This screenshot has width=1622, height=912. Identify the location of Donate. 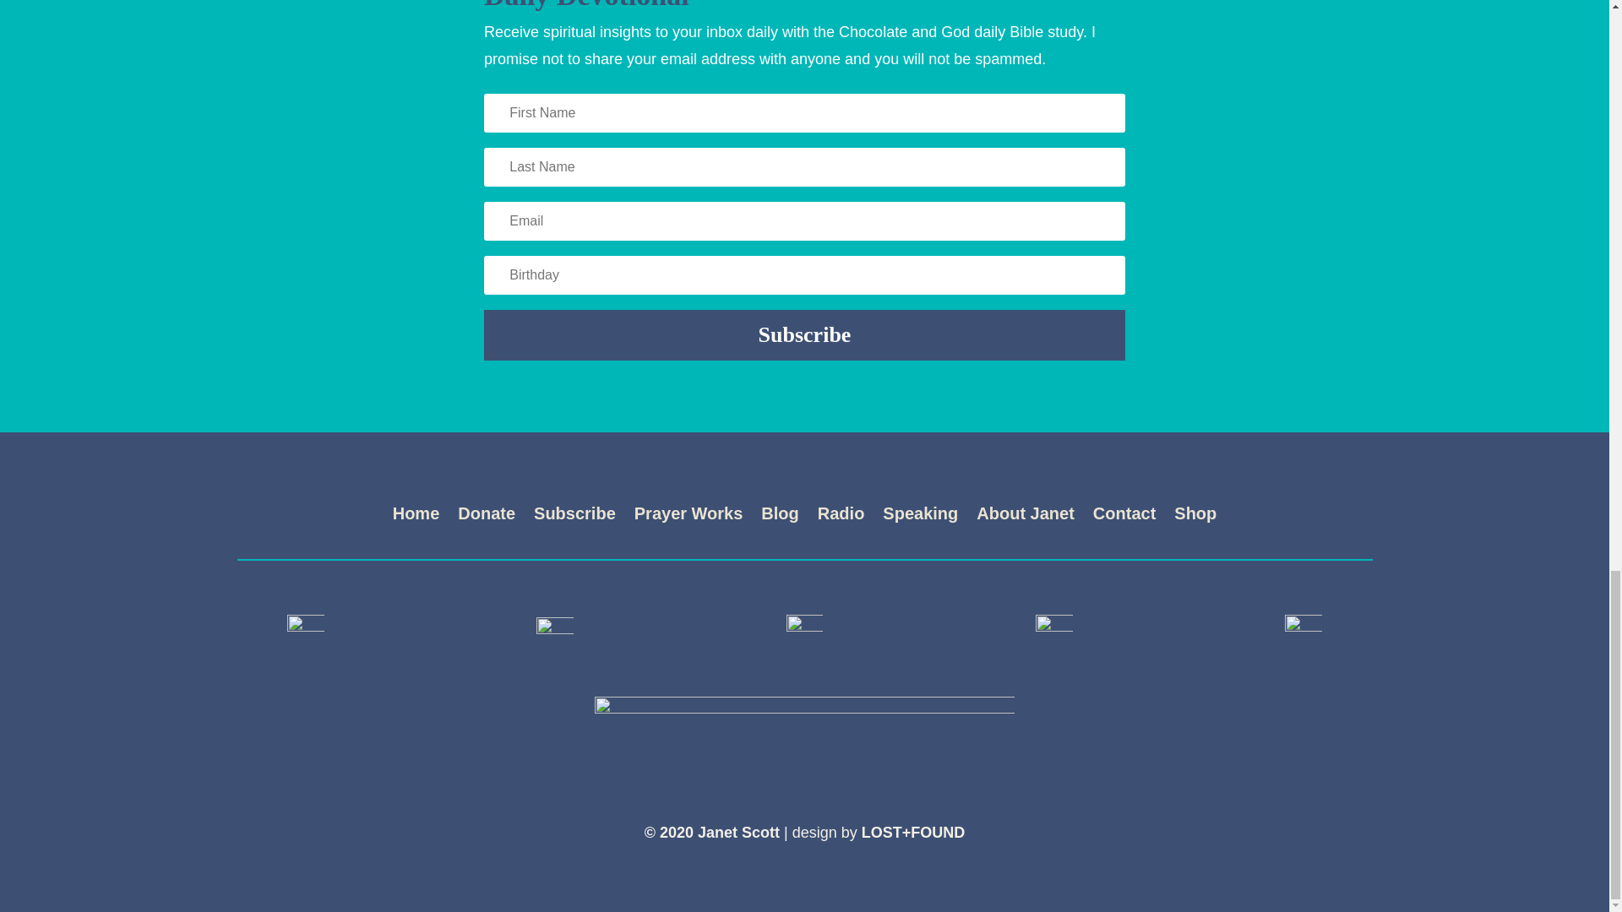
(487, 517).